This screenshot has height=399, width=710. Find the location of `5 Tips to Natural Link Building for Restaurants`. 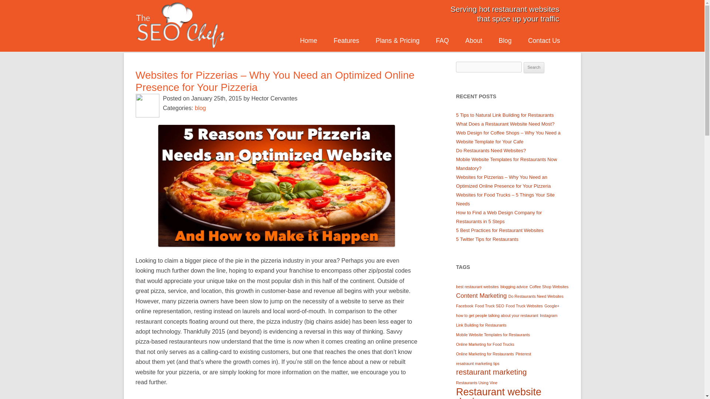

5 Tips to Natural Link Building for Restaurants is located at coordinates (504, 115).